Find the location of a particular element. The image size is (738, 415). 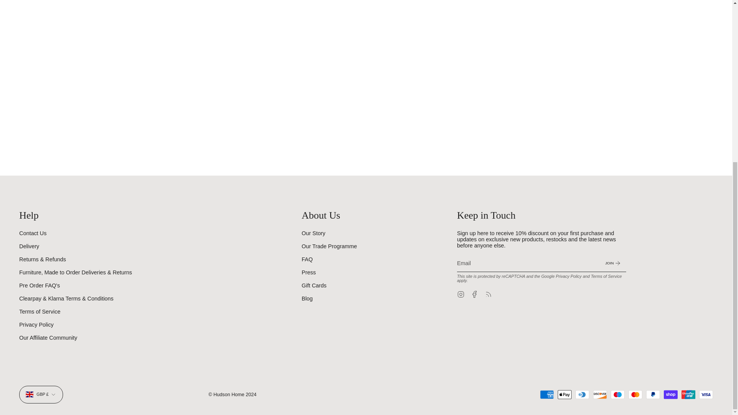

Hudson Home on Instagram is located at coordinates (460, 294).